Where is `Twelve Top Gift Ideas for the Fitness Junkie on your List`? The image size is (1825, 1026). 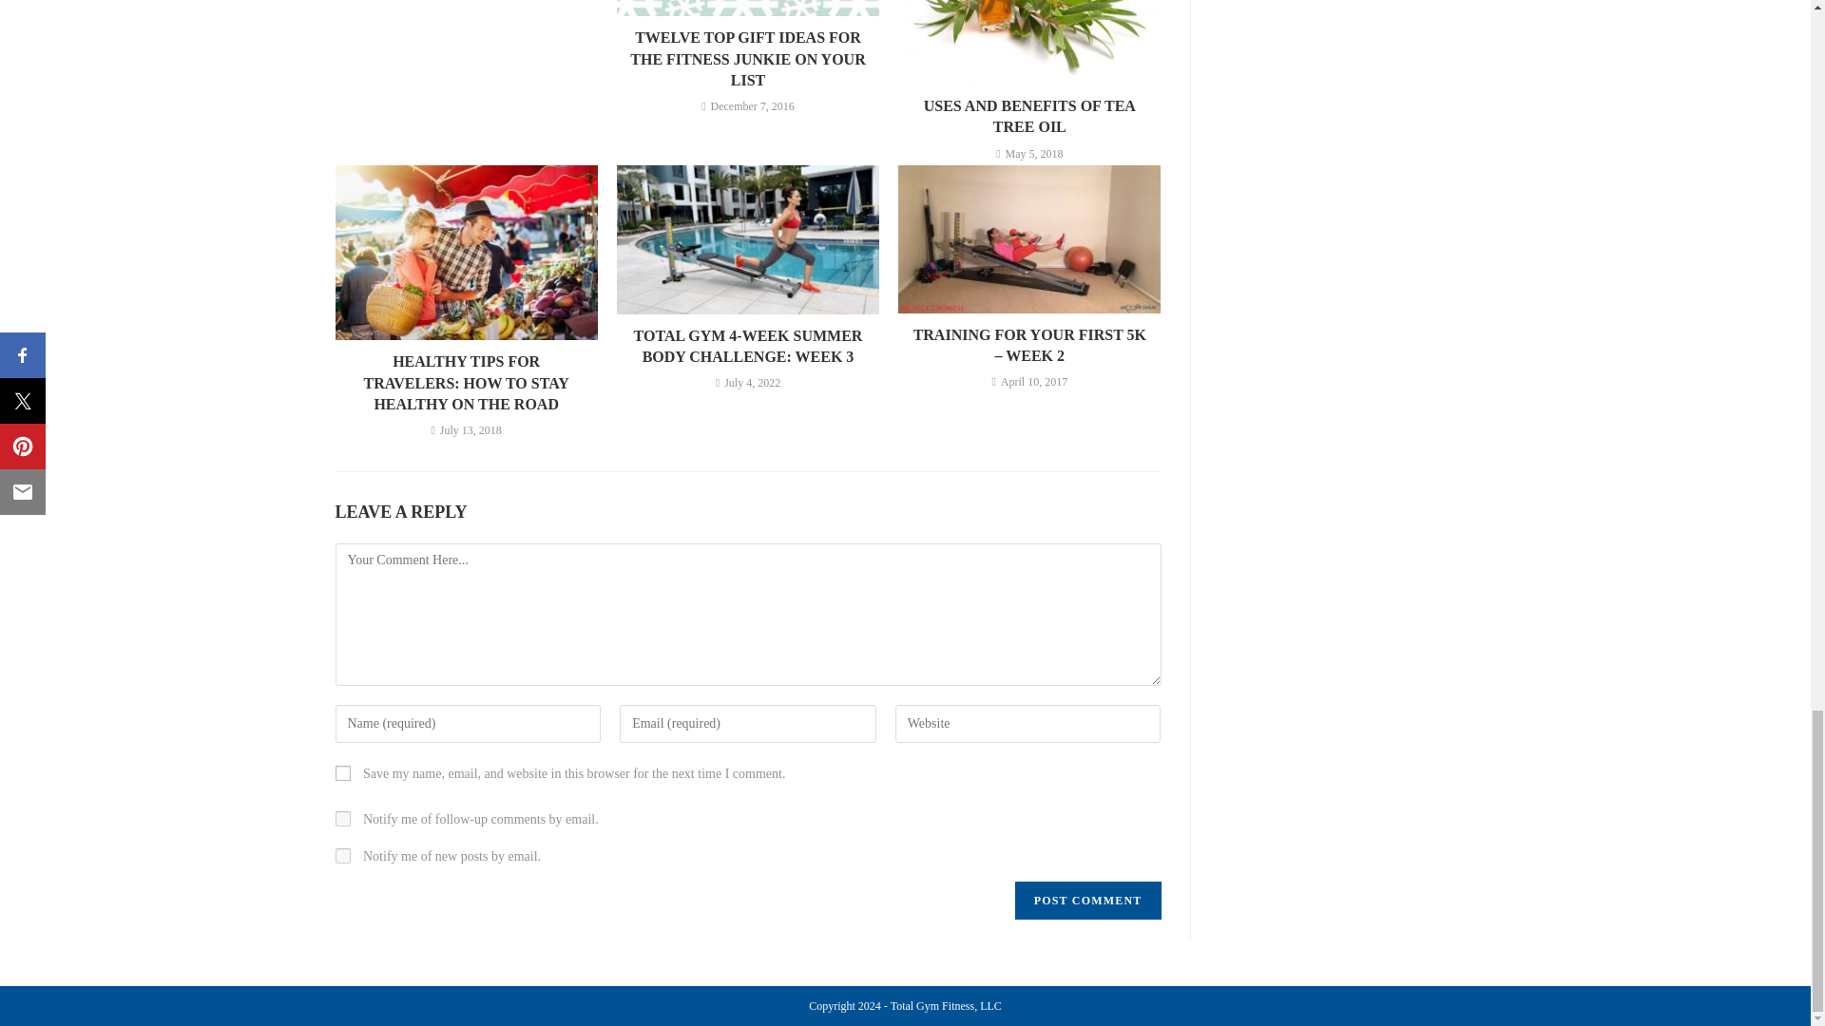
Twelve Top Gift Ideas for the Fitness Junkie on your List is located at coordinates (747, 59).